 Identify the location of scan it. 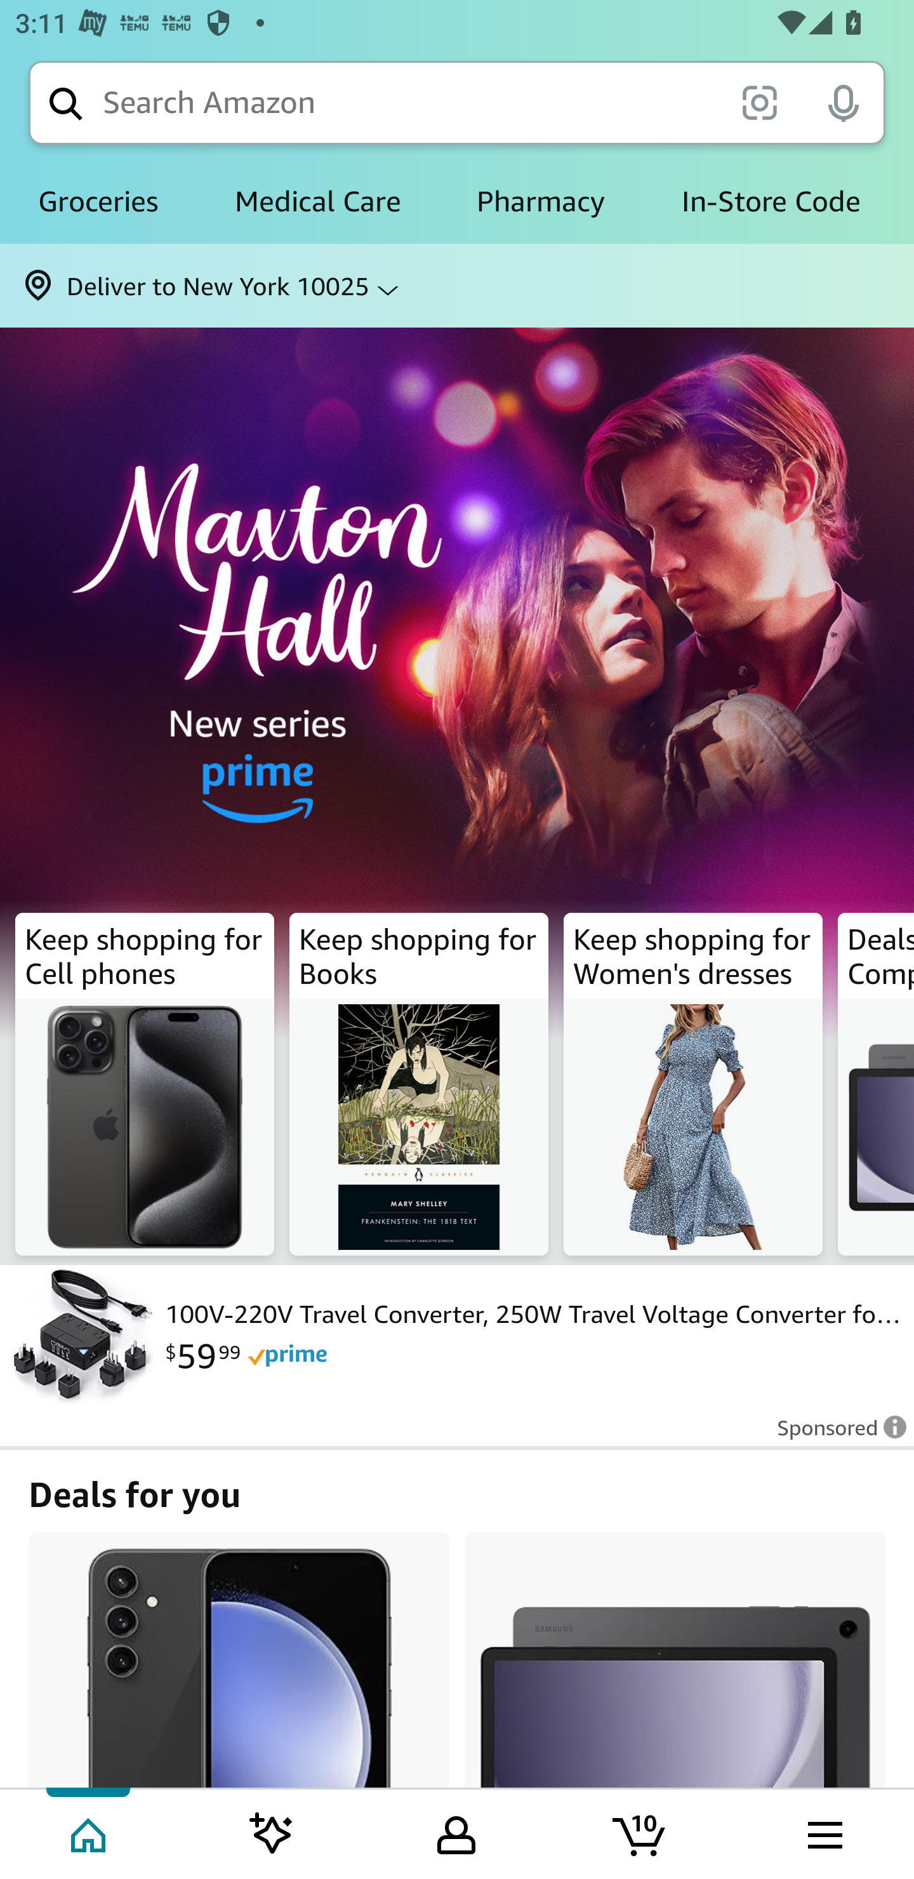
(759, 102).